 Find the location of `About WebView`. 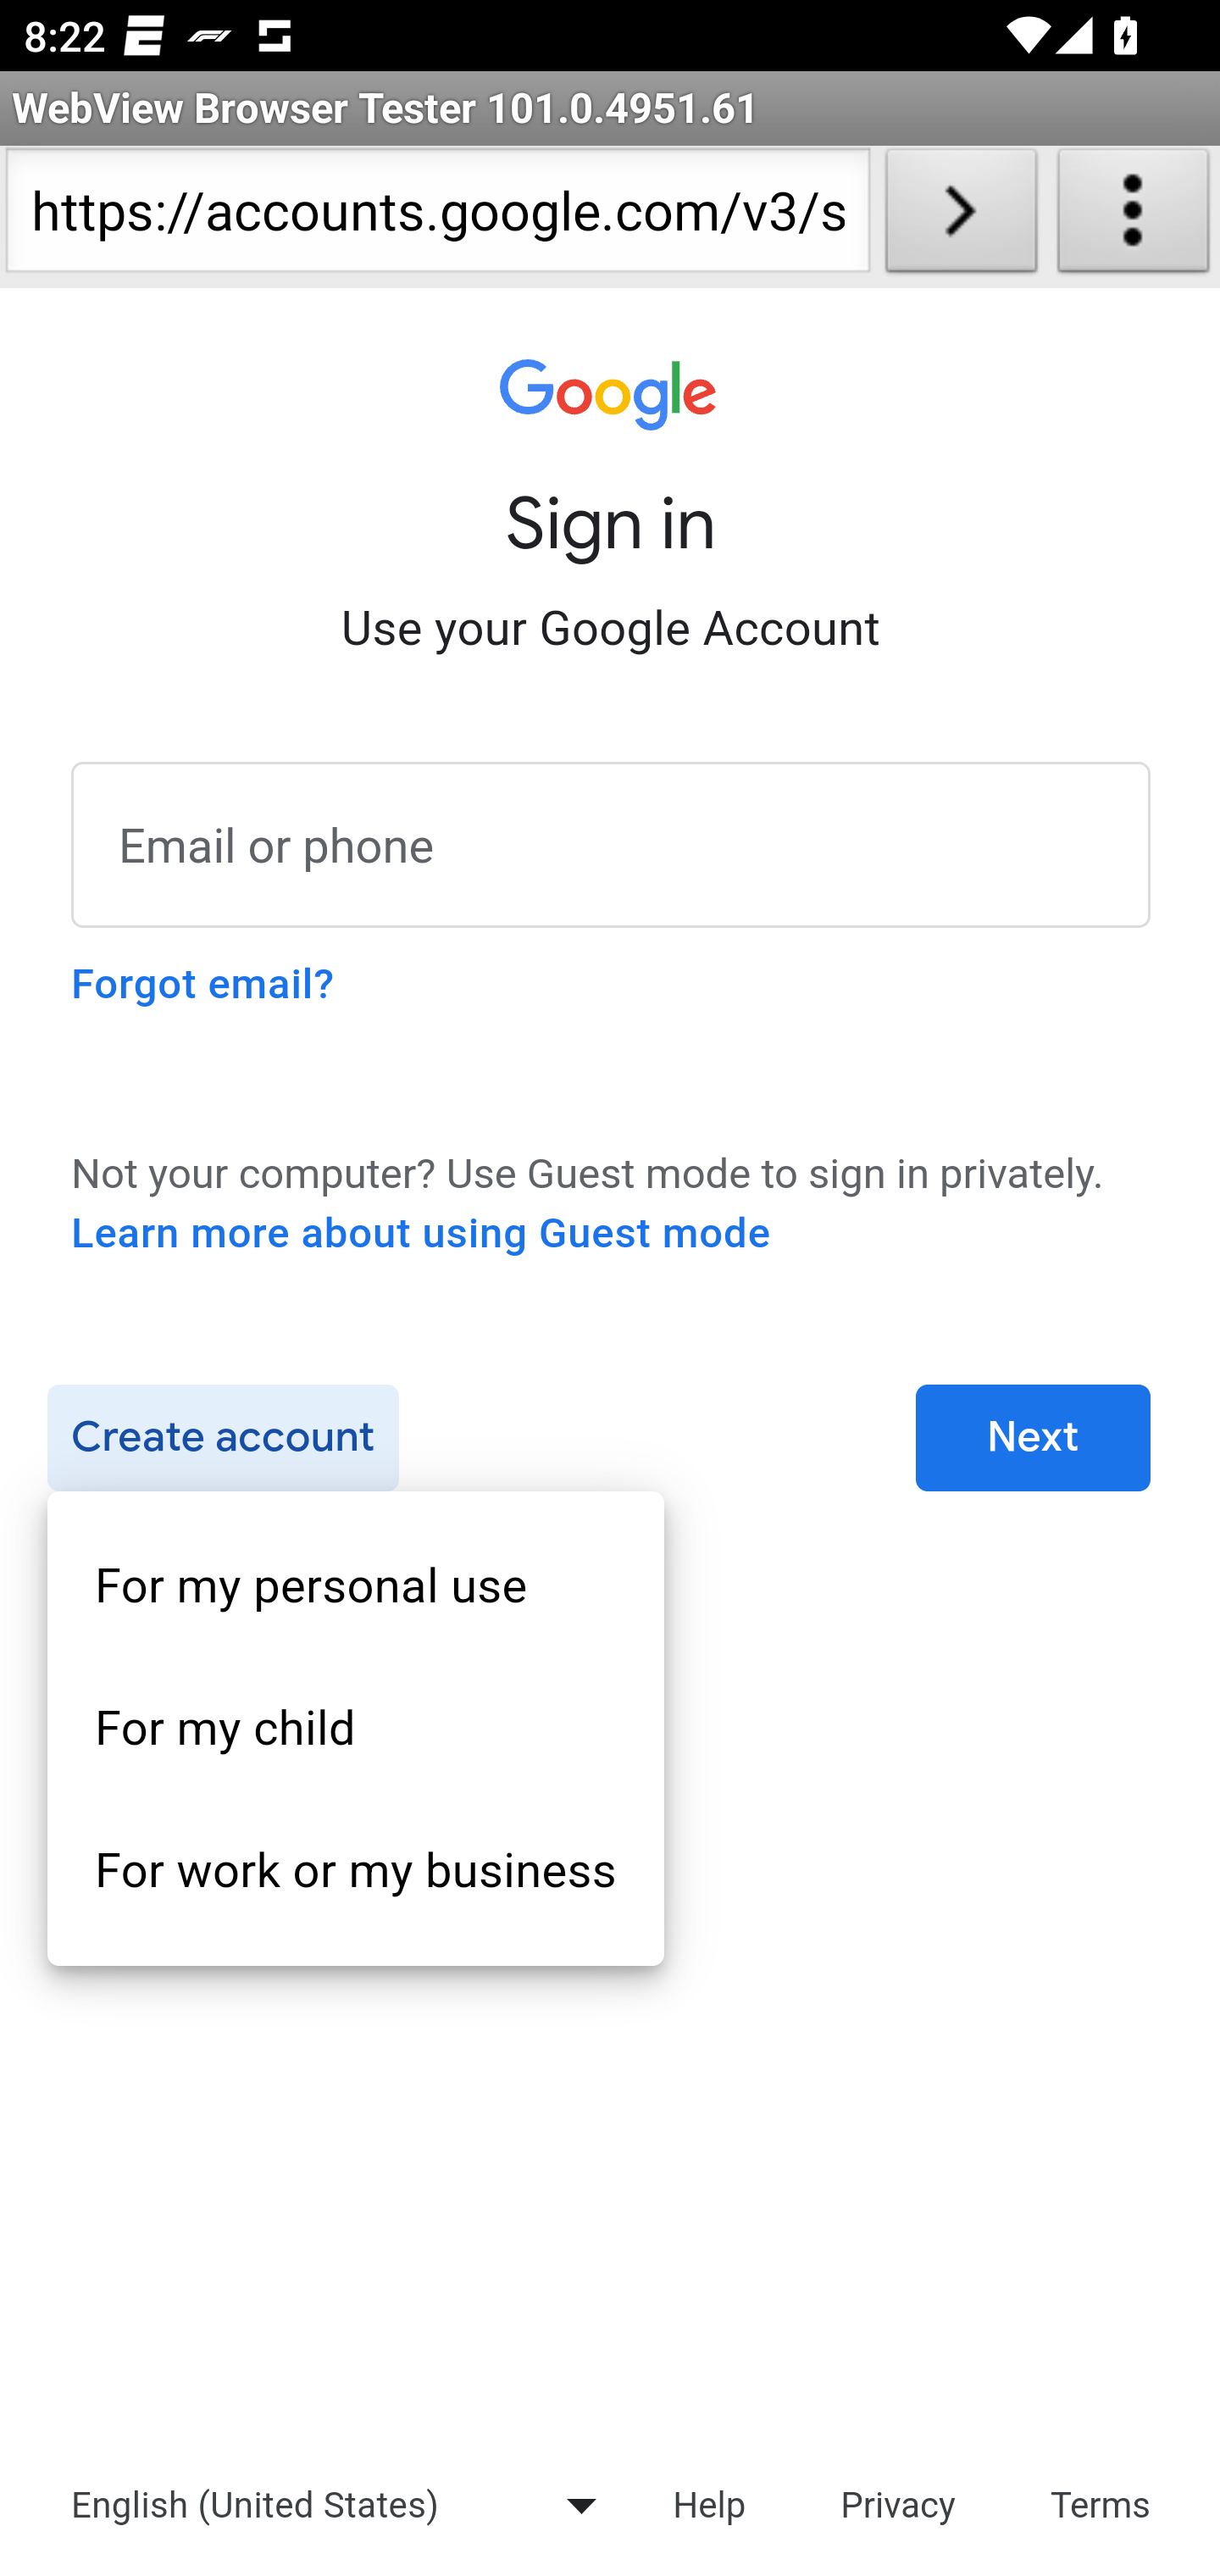

About WebView is located at coordinates (1134, 217).